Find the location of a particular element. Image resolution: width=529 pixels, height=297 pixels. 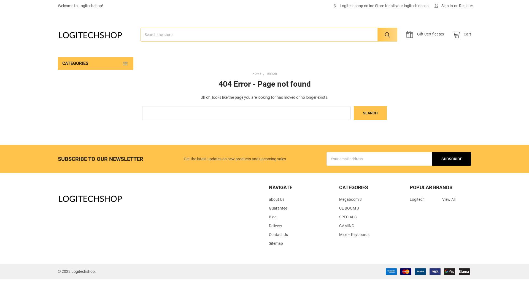

Megaboom 3 is located at coordinates (350, 199).